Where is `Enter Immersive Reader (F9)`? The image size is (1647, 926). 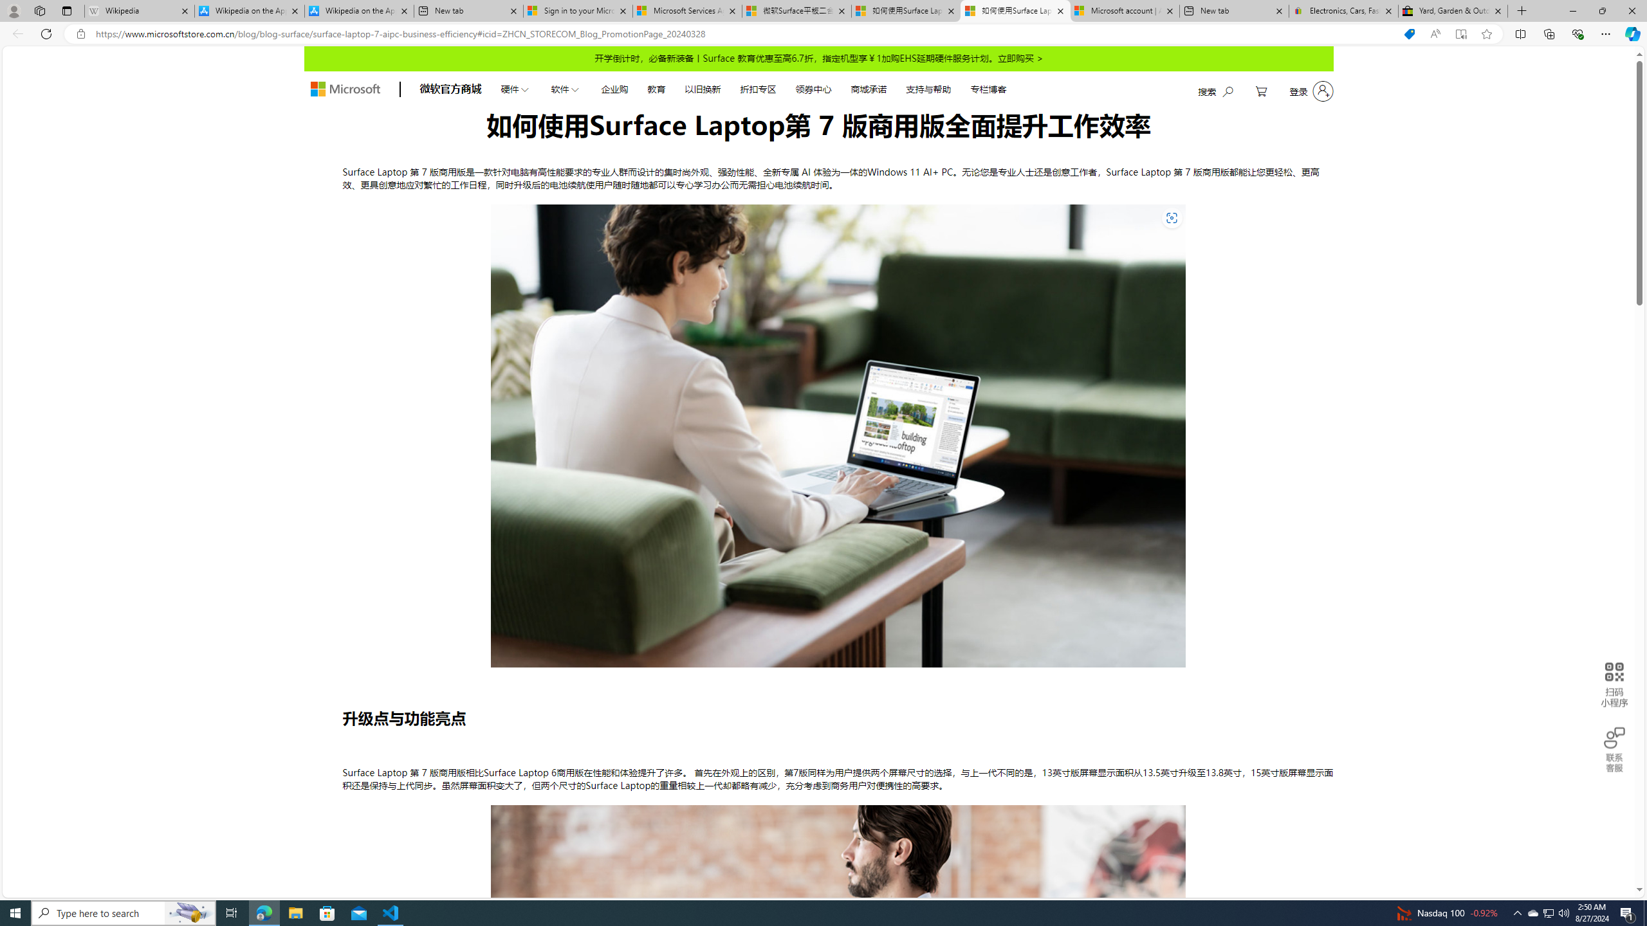
Enter Immersive Reader (F9) is located at coordinates (1460, 34).